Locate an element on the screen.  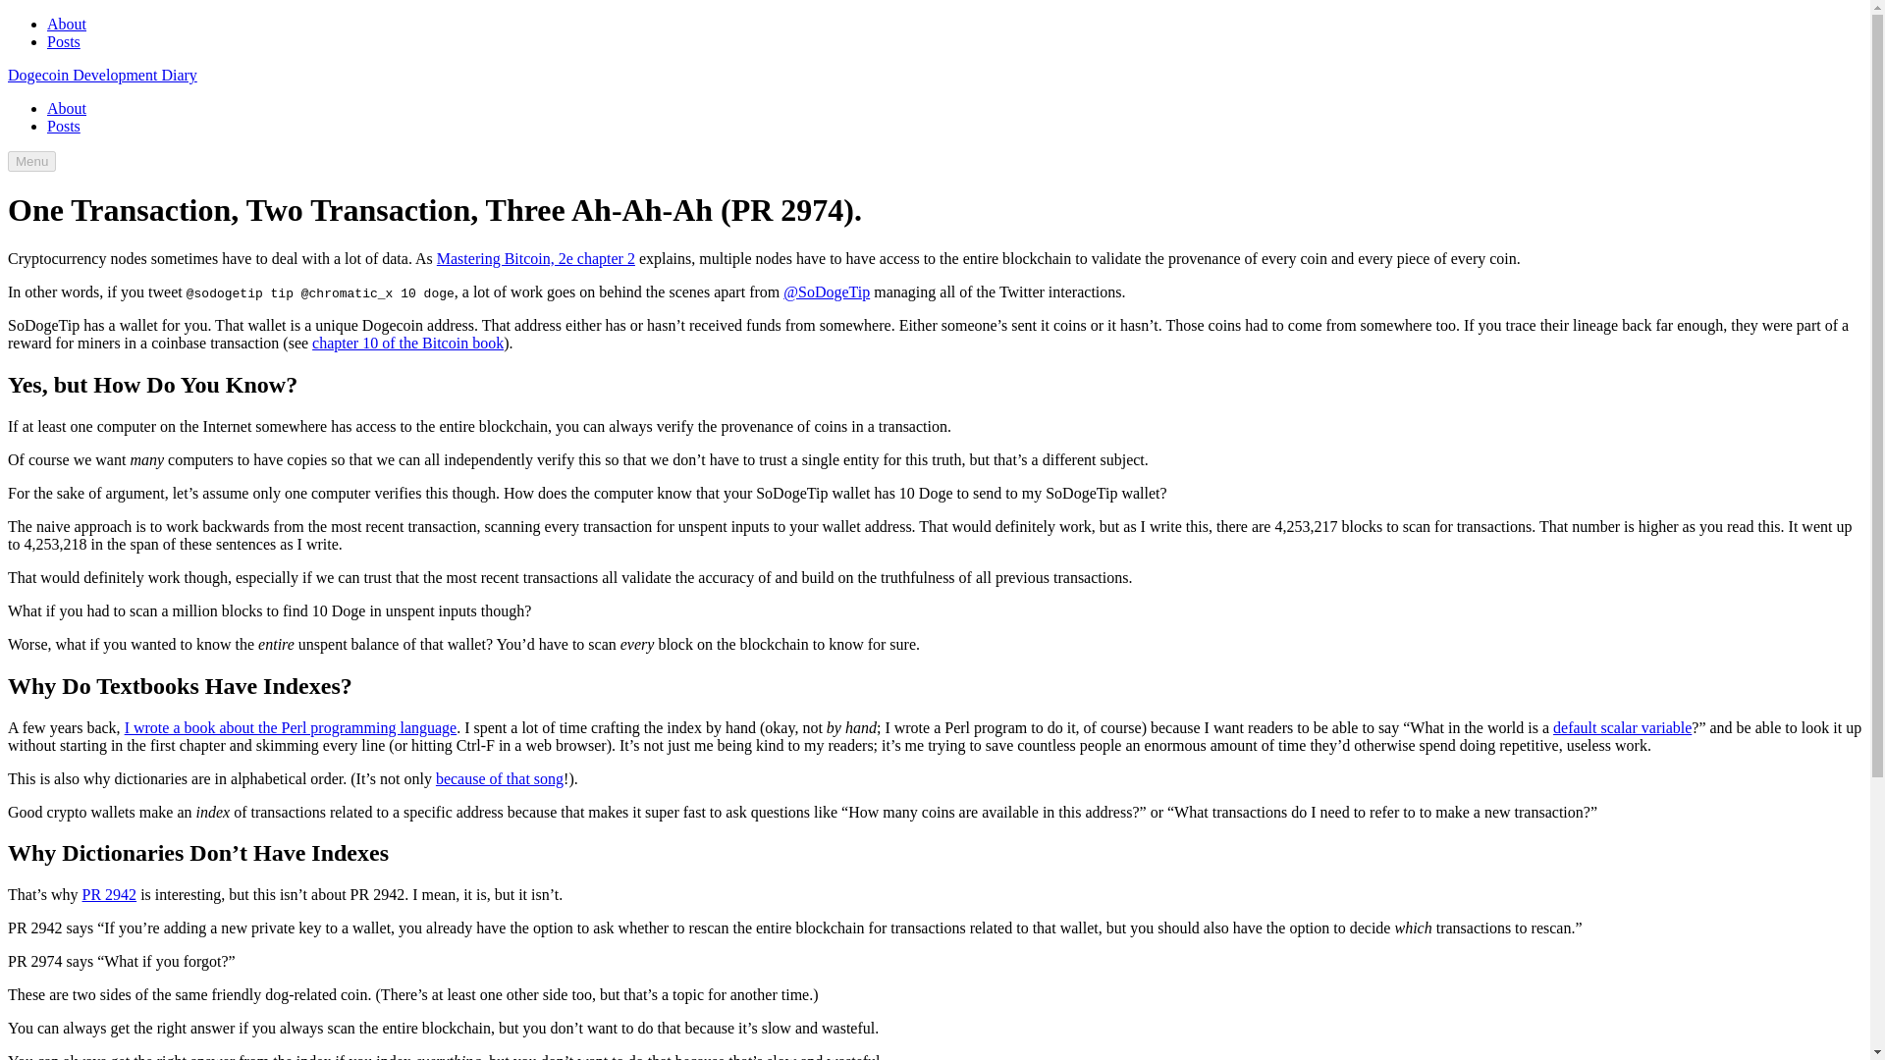
About is located at coordinates (67, 24).